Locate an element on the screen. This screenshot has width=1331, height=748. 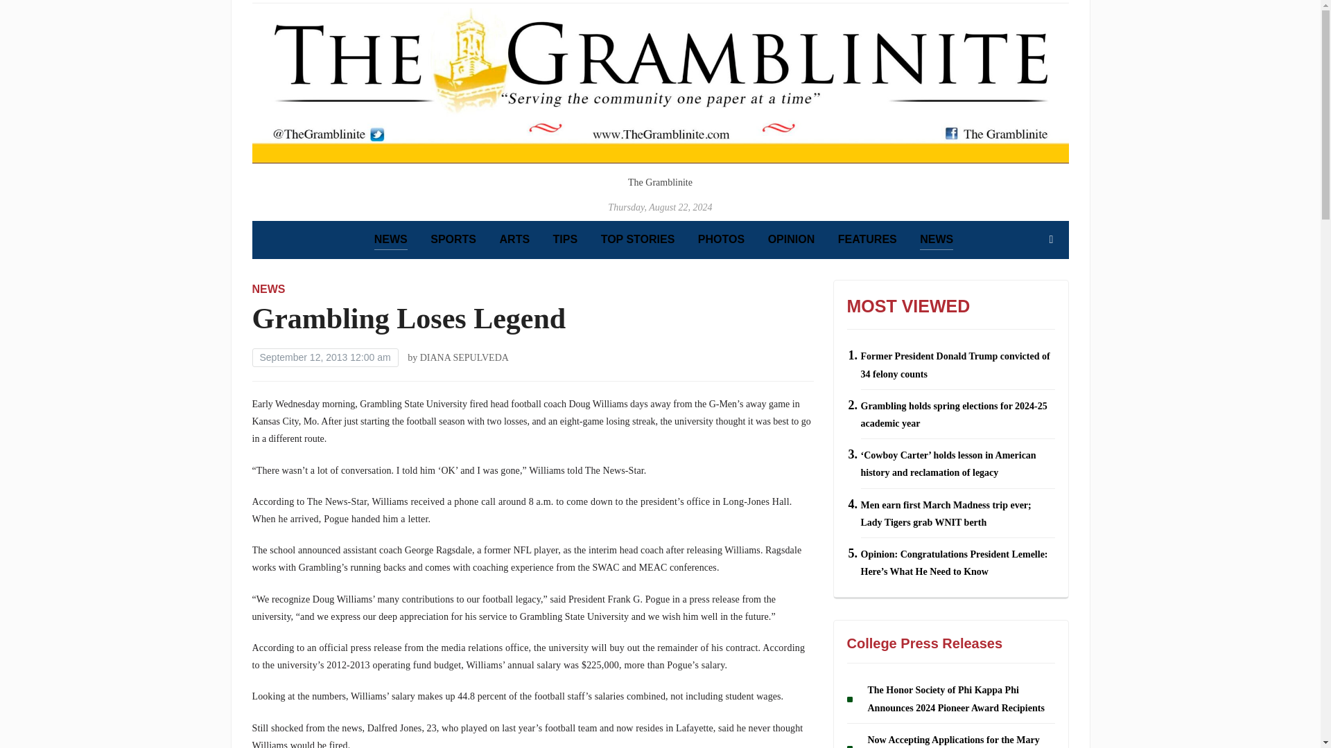
Search is located at coordinates (1051, 240).